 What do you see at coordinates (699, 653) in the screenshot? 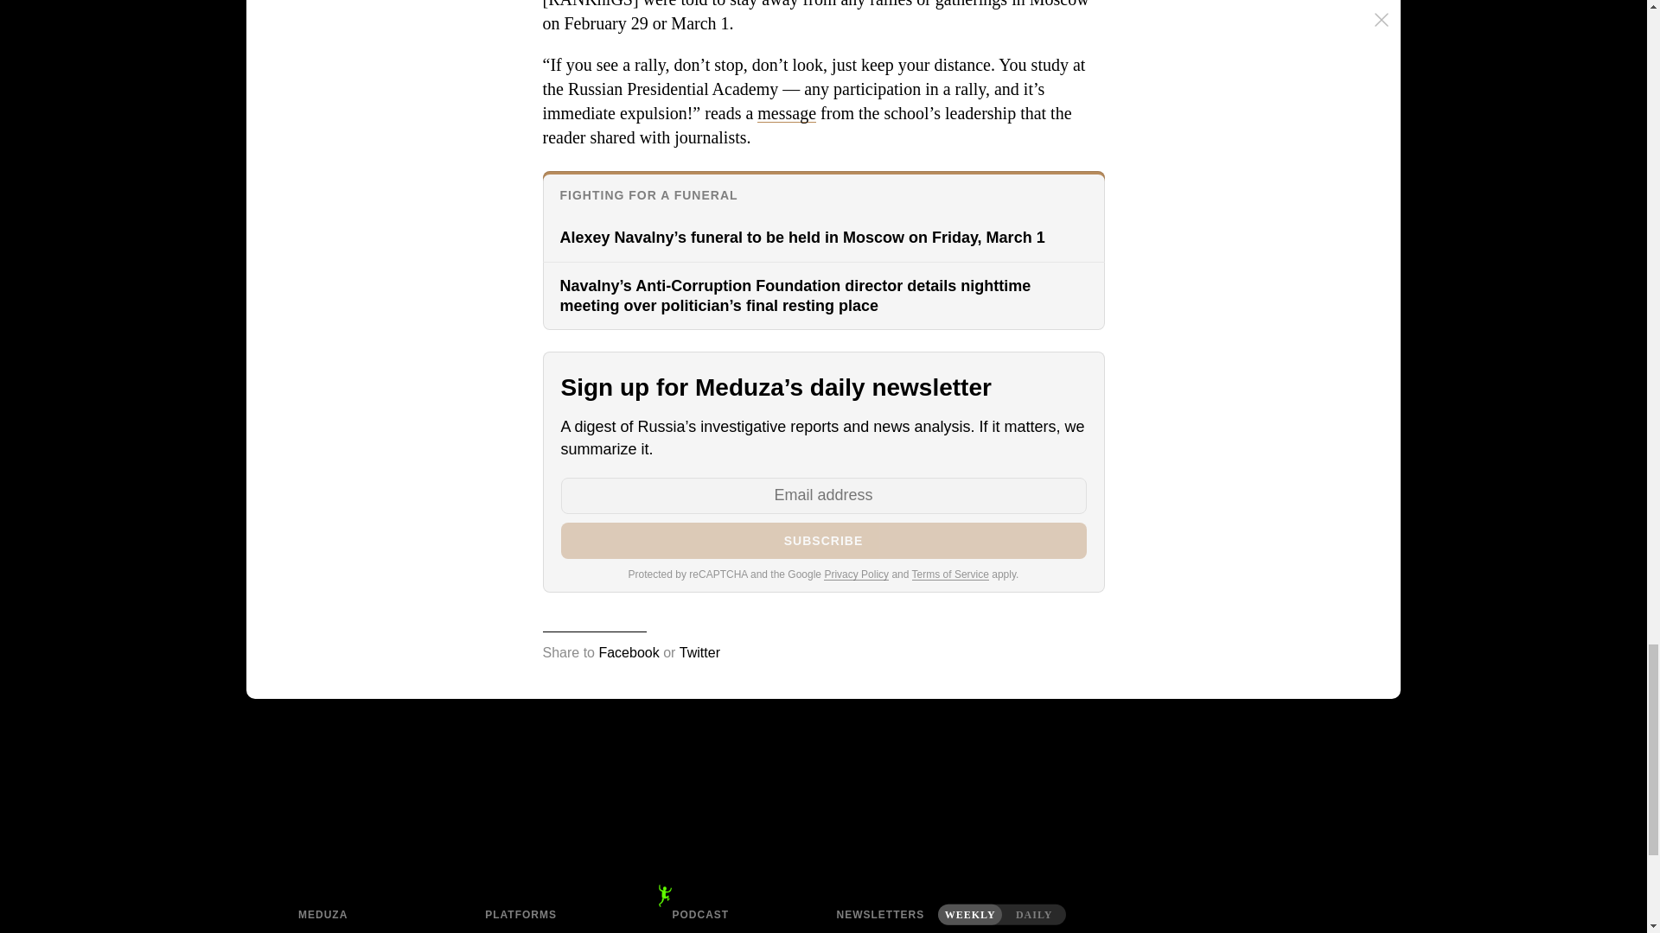
I see `Twitter` at bounding box center [699, 653].